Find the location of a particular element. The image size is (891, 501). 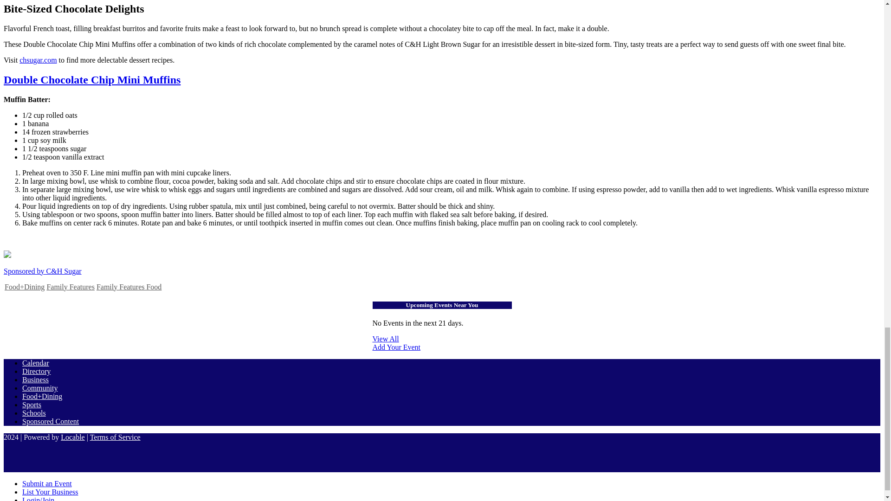

Community is located at coordinates (40, 388).